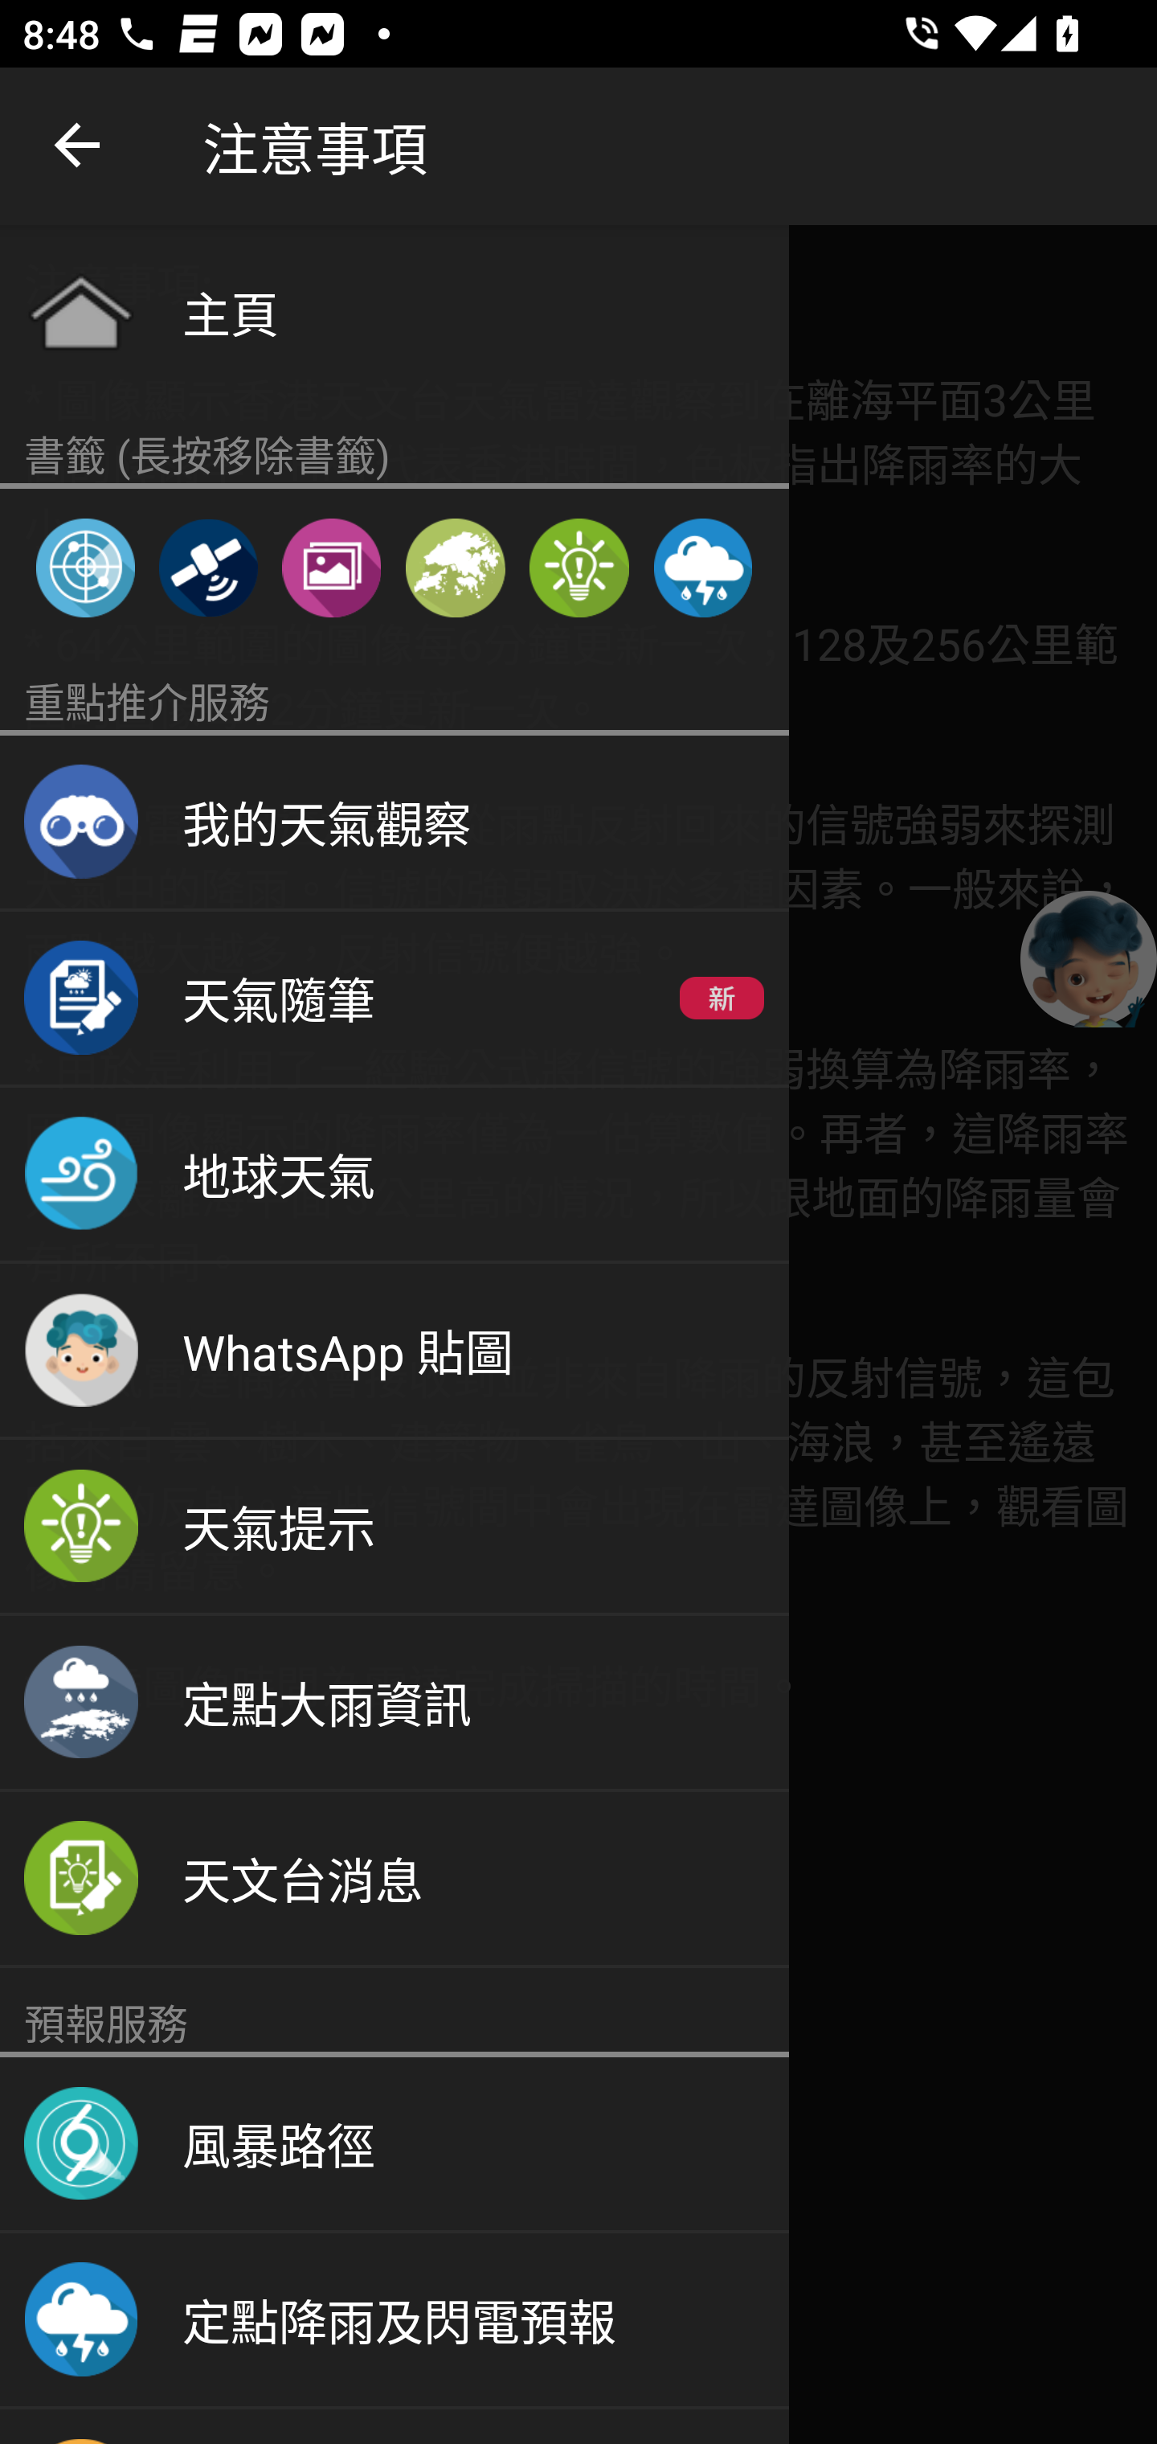 The image size is (1157, 2444). Describe the element at coordinates (455, 568) in the screenshot. I see `分區天氣` at that location.